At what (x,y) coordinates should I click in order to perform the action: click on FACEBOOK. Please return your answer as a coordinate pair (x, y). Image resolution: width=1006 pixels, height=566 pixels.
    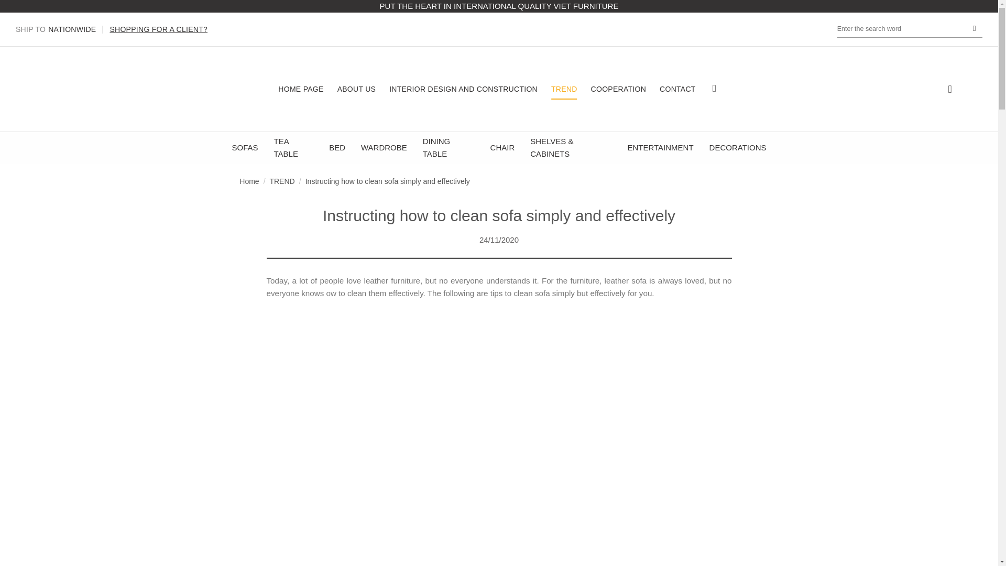
    Looking at the image, I should click on (449, 148).